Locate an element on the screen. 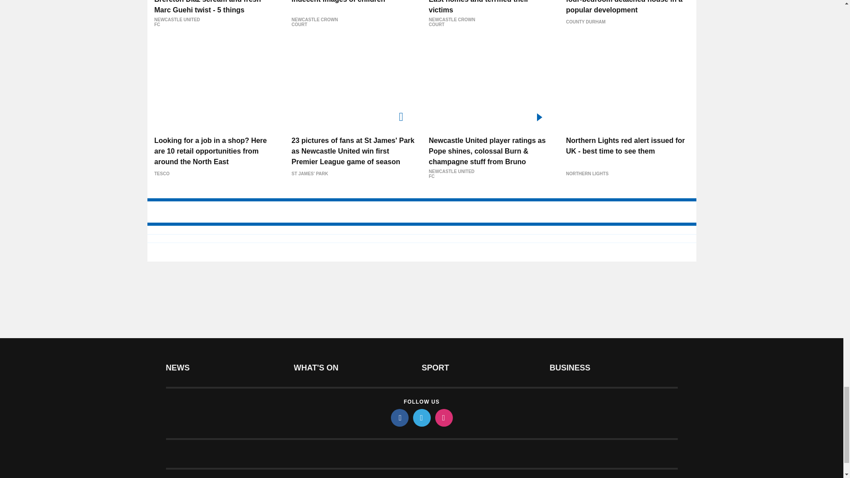 This screenshot has width=850, height=478. instagram is located at coordinates (443, 418).